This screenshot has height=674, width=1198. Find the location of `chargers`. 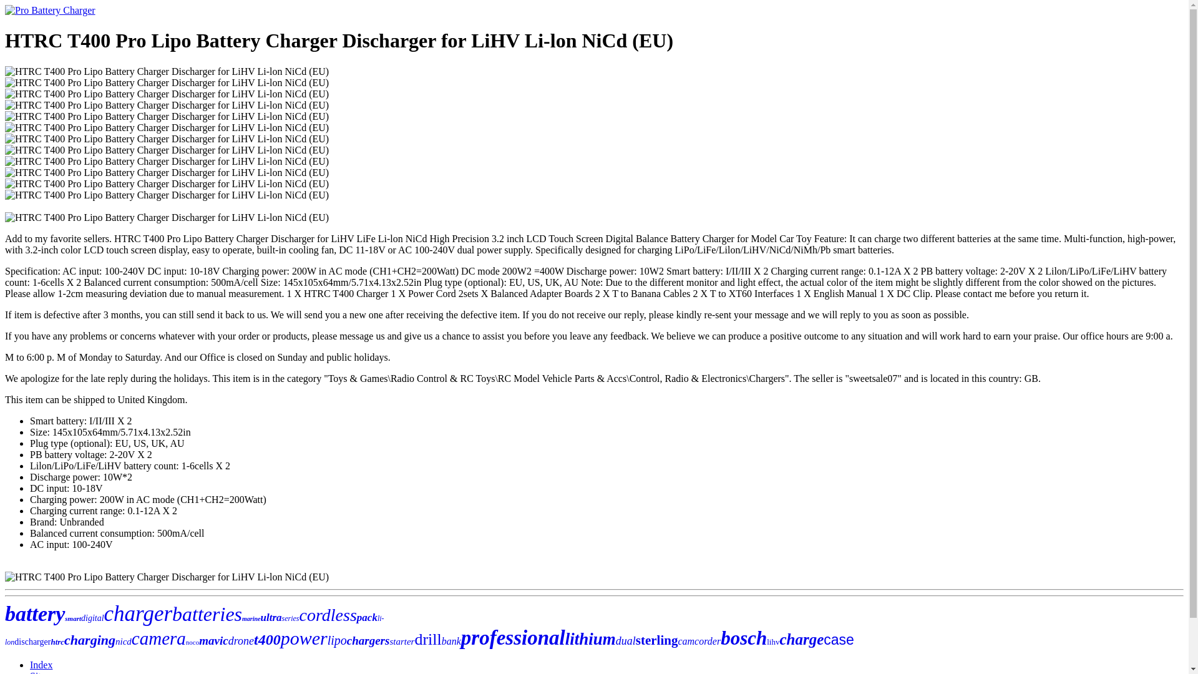

chargers is located at coordinates (368, 640).